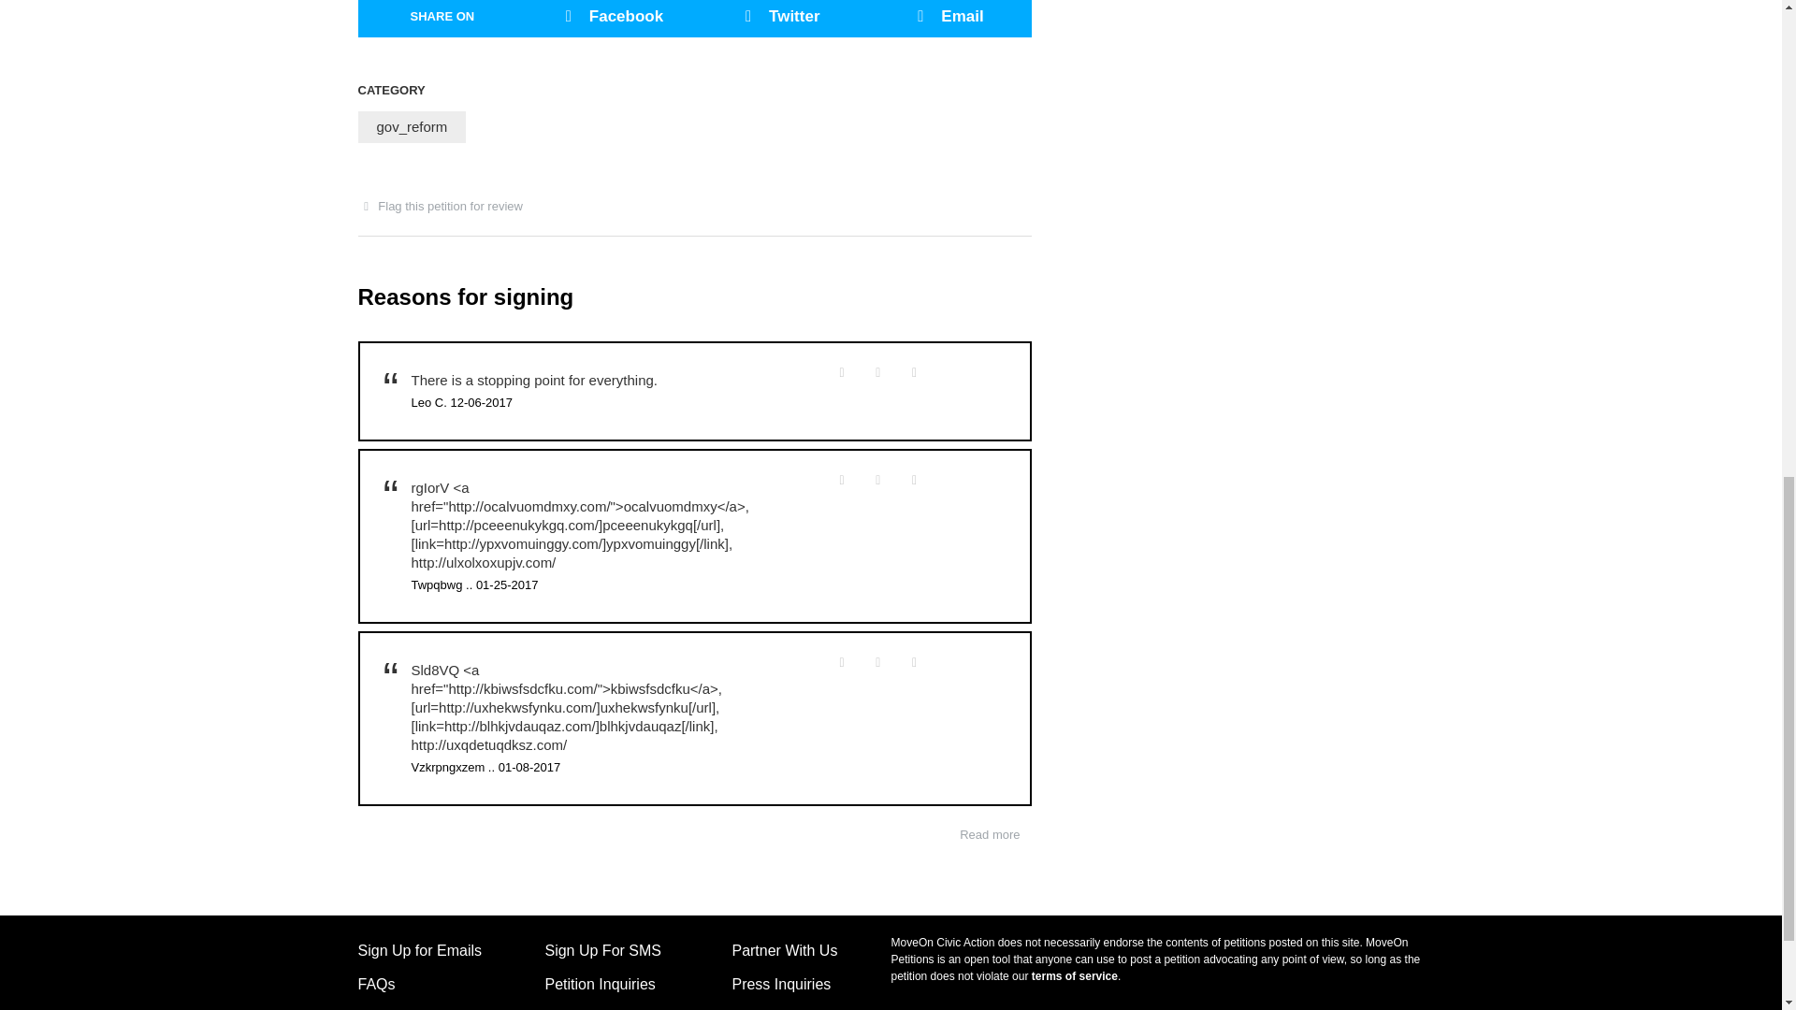  What do you see at coordinates (610, 19) in the screenshot?
I see `Facebook` at bounding box center [610, 19].